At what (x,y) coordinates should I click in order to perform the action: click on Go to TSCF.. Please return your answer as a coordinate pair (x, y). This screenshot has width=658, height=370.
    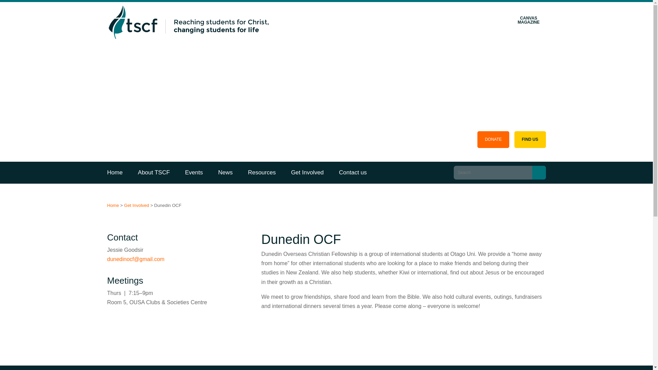
    Looking at the image, I should click on (113, 205).